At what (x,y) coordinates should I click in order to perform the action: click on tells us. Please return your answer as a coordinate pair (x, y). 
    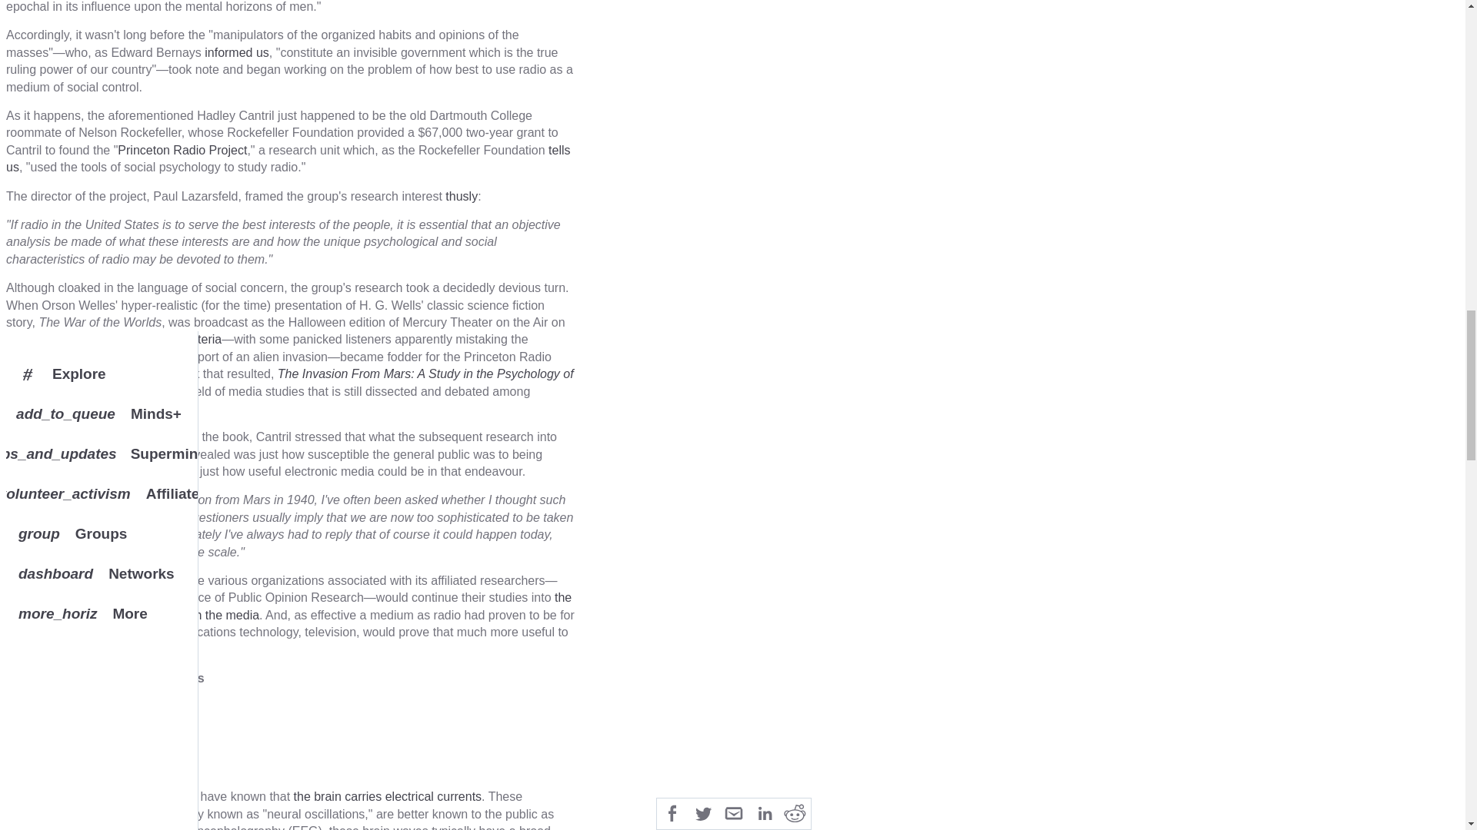
    Looking at the image, I should click on (288, 158).